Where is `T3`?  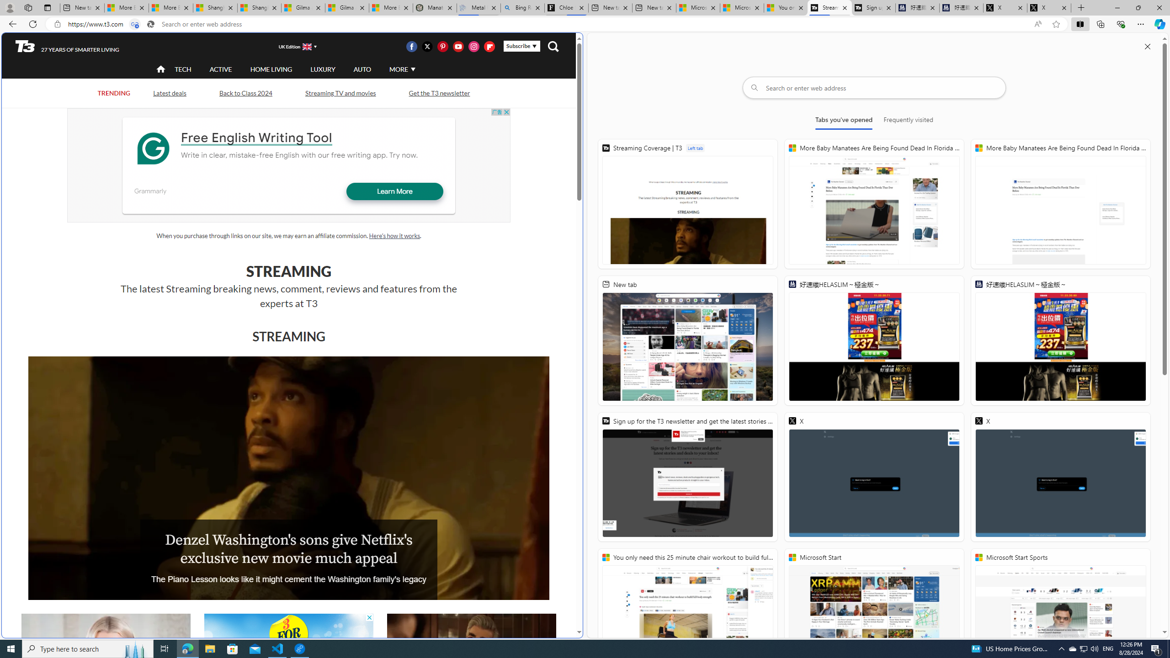 T3 is located at coordinates (25, 46).